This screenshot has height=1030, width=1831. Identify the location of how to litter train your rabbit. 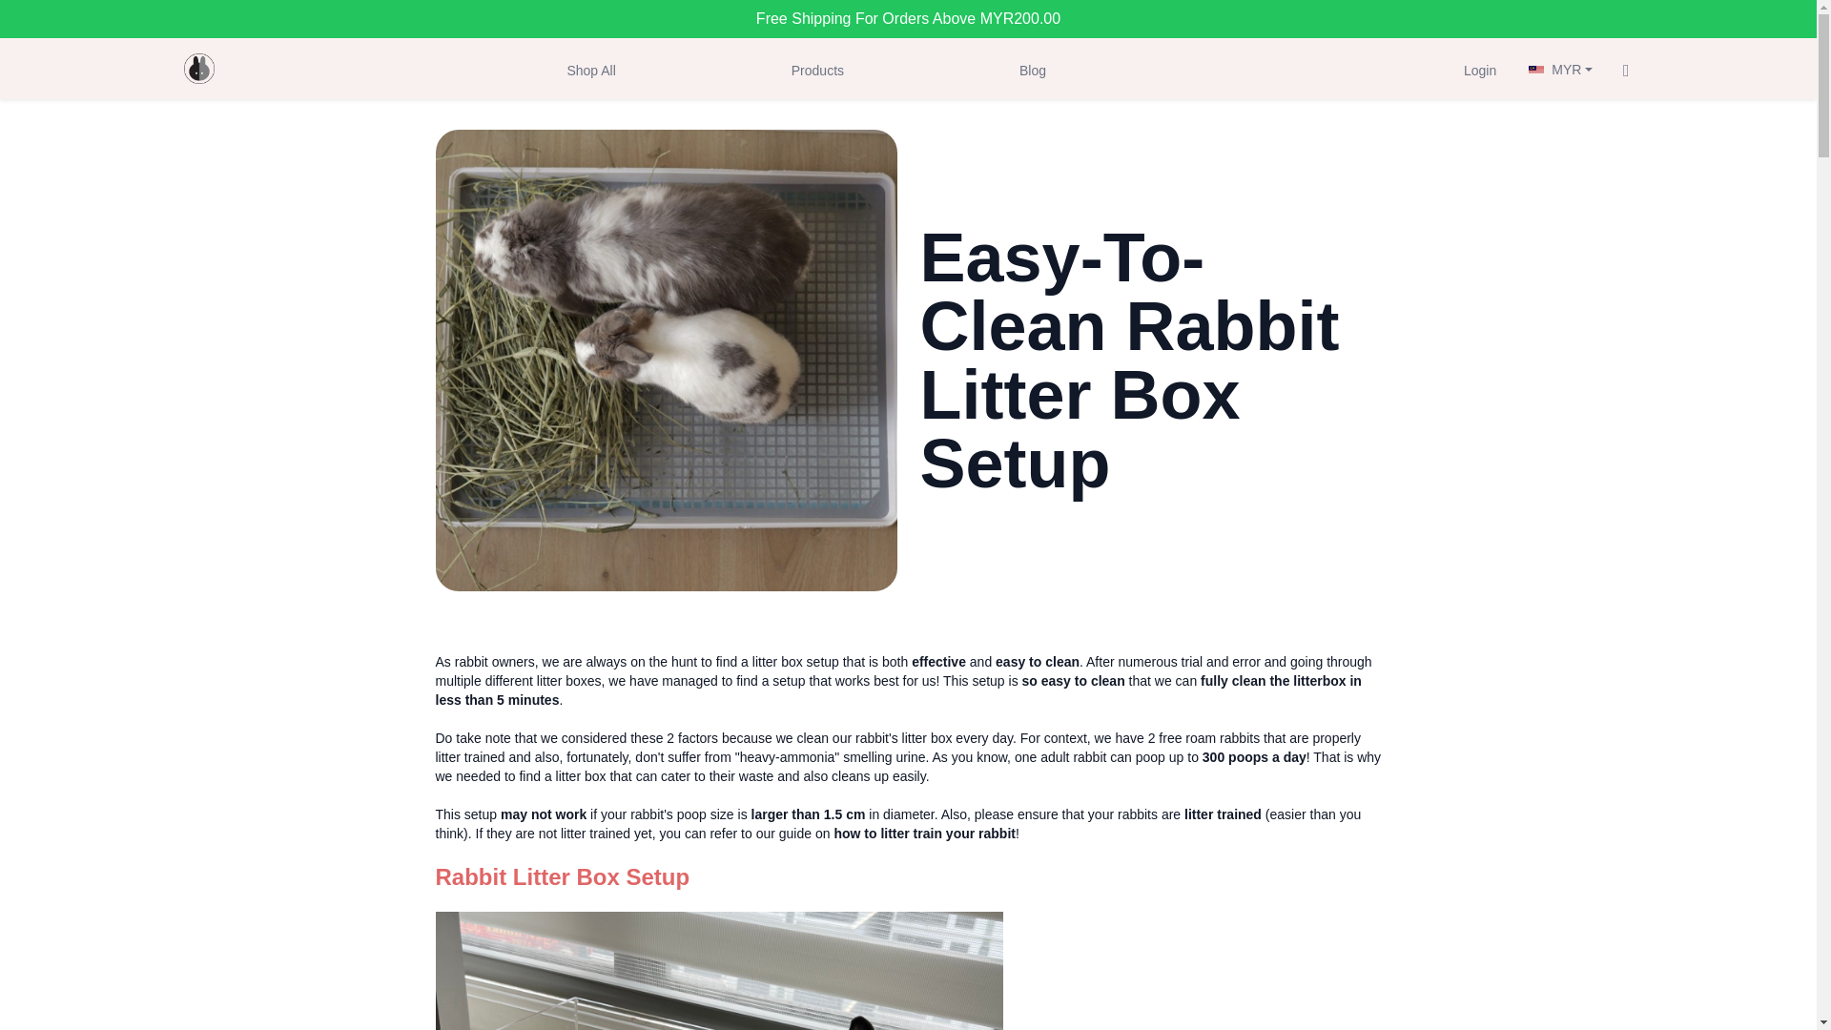
(924, 834).